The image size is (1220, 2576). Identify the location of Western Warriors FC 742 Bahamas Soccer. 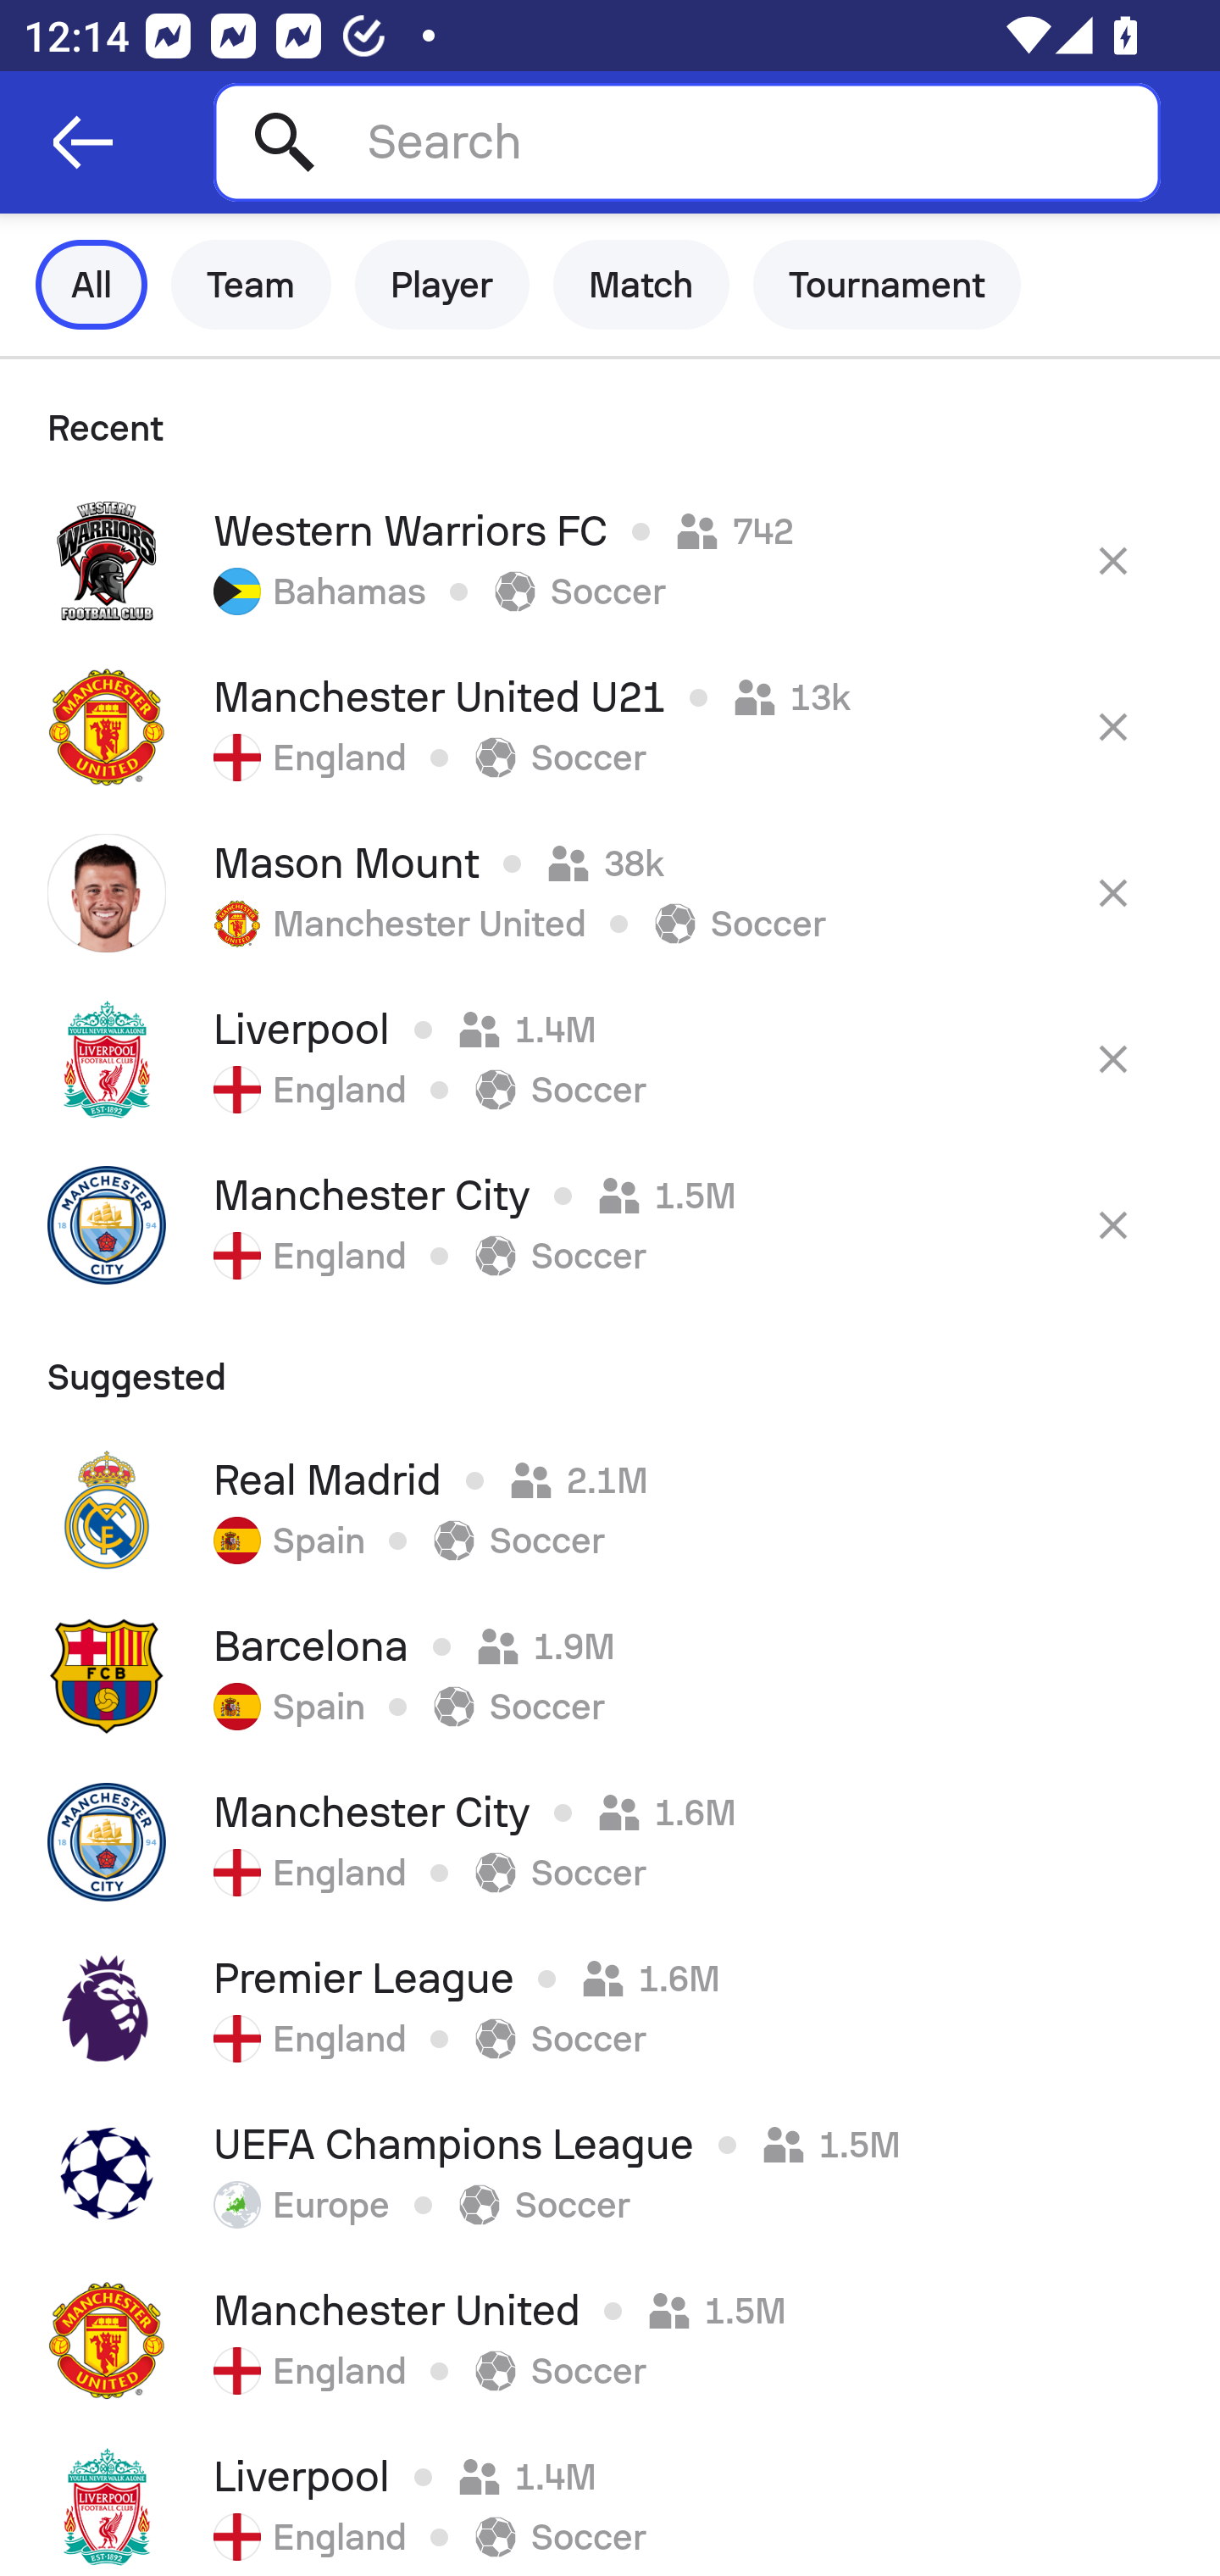
(610, 561).